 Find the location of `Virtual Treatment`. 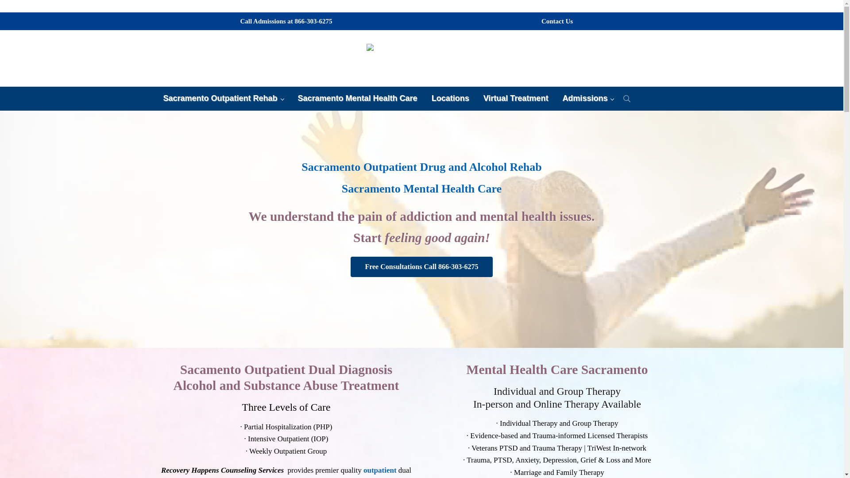

Virtual Treatment is located at coordinates (516, 98).